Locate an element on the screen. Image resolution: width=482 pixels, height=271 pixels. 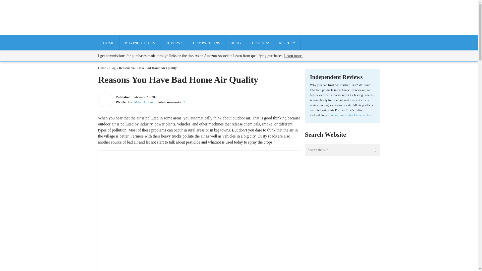
COMPARISONS is located at coordinates (207, 43).